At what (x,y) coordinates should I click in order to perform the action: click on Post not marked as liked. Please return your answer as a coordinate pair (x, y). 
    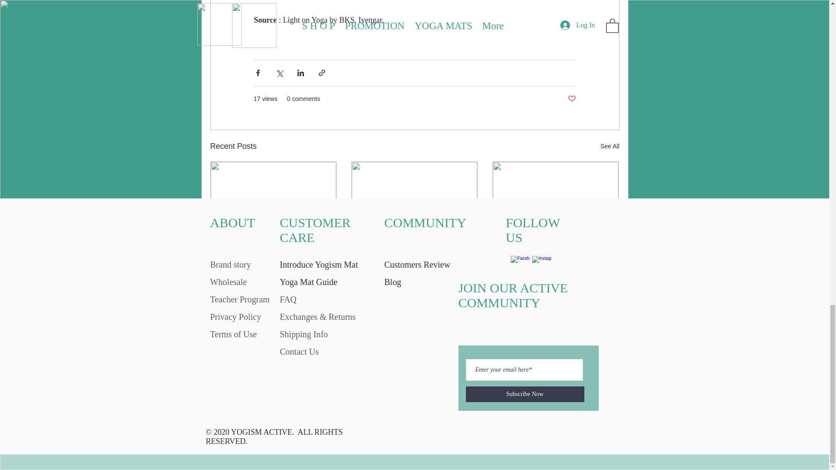
    Looking at the image, I should click on (571, 99).